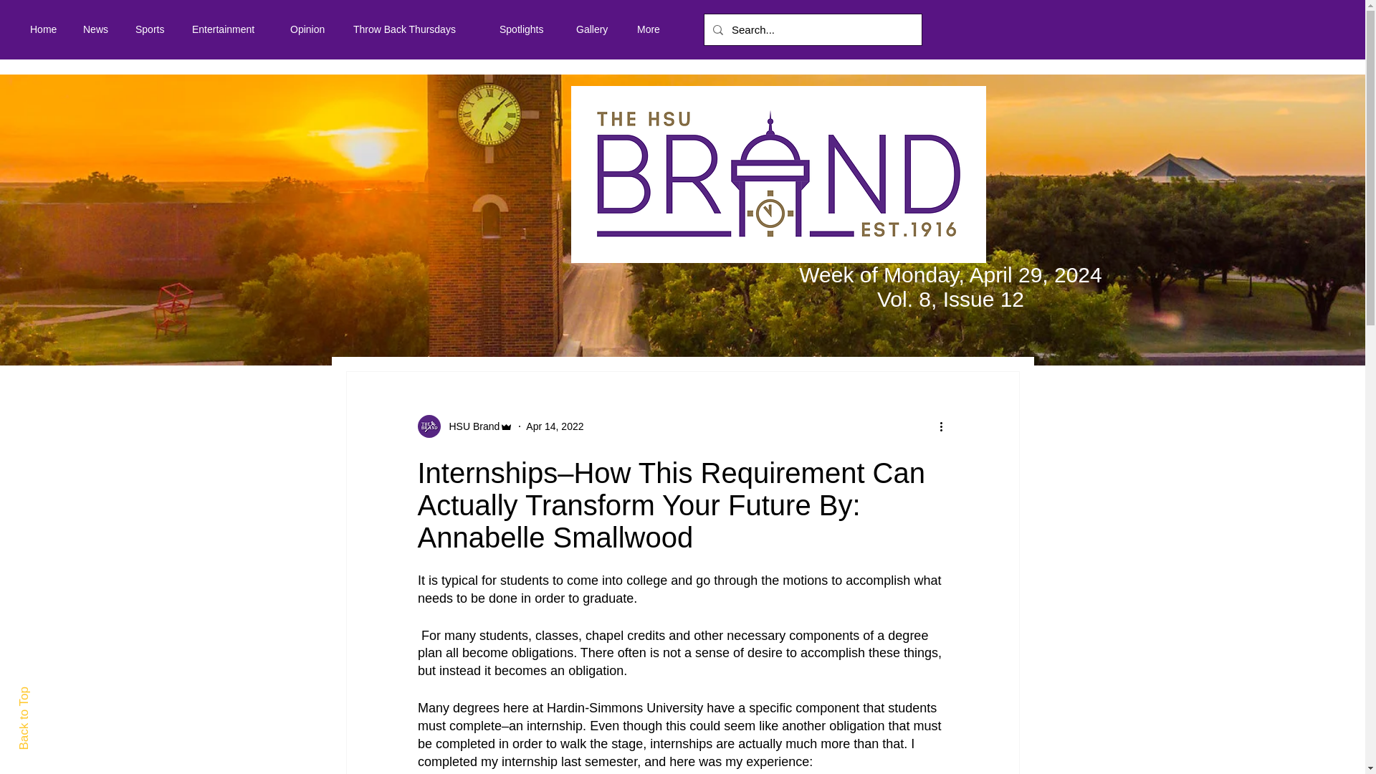  I want to click on HSU Brand, so click(469, 426).